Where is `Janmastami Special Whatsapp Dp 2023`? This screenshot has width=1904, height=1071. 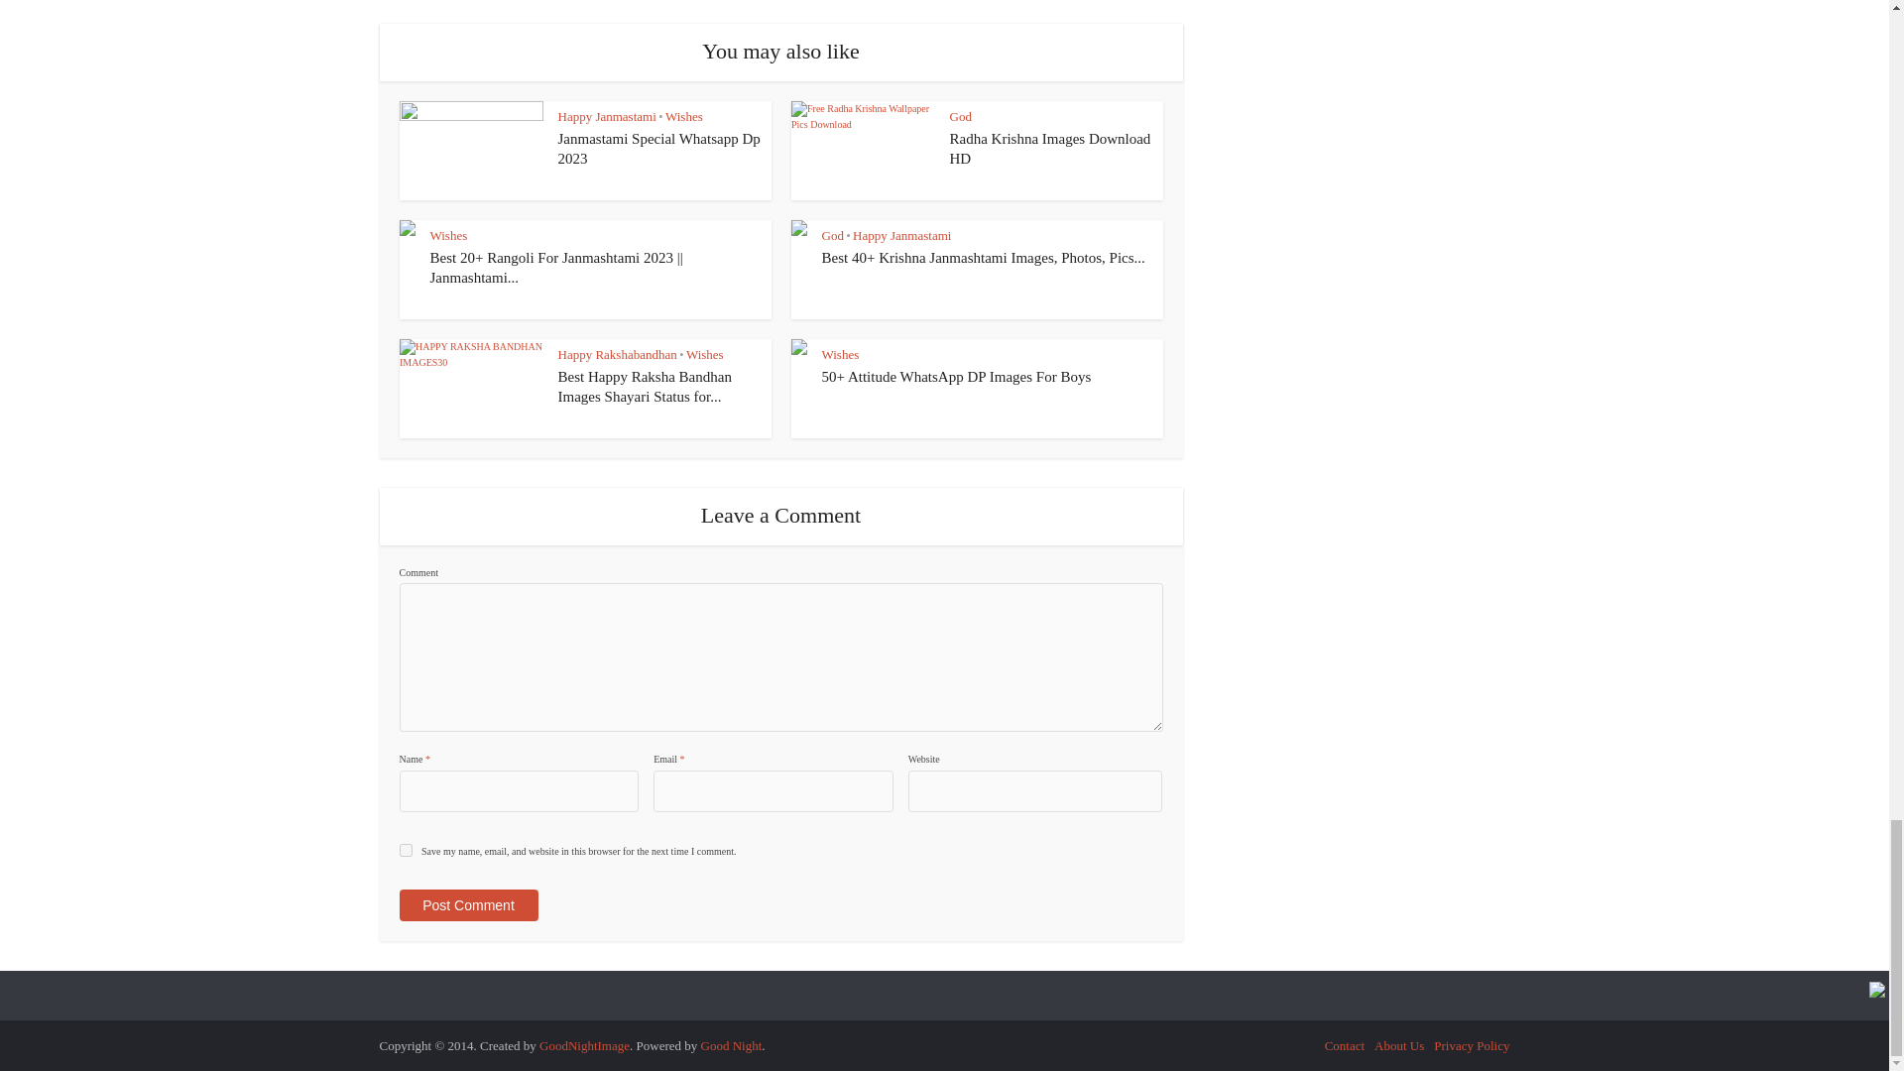
Janmastami Special Whatsapp Dp 2023 is located at coordinates (658, 149).